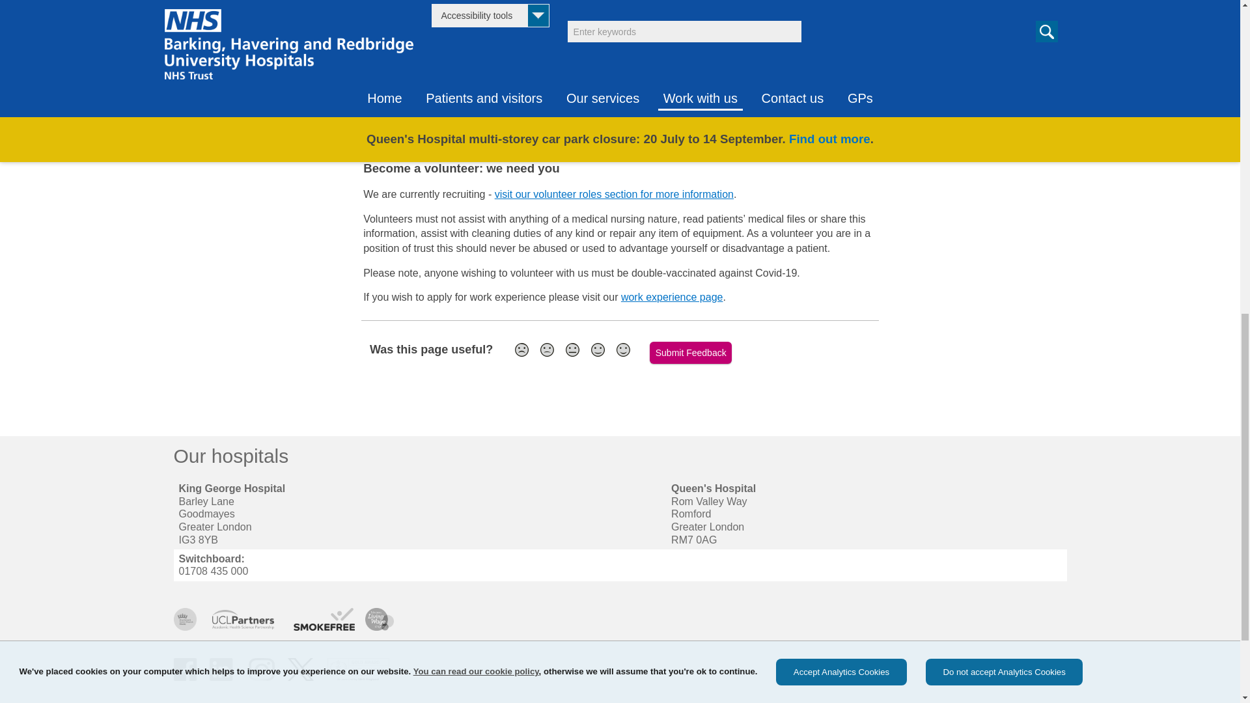 The image size is (1250, 703). Describe the element at coordinates (504, 137) in the screenshot. I see `Visit our 2022 web guide to volunteering at our Trust` at that location.